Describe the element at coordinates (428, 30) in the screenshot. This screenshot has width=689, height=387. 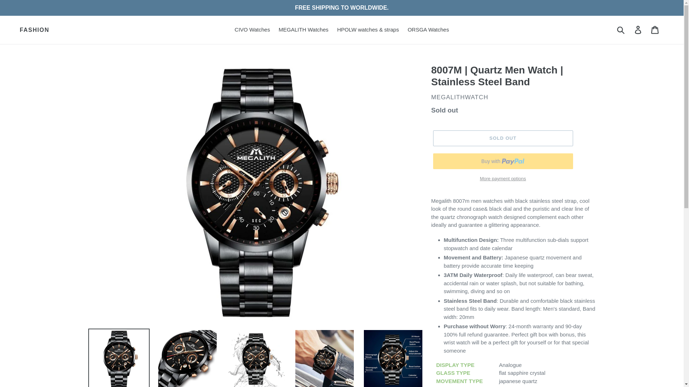
I see `ORSGA Watches` at that location.